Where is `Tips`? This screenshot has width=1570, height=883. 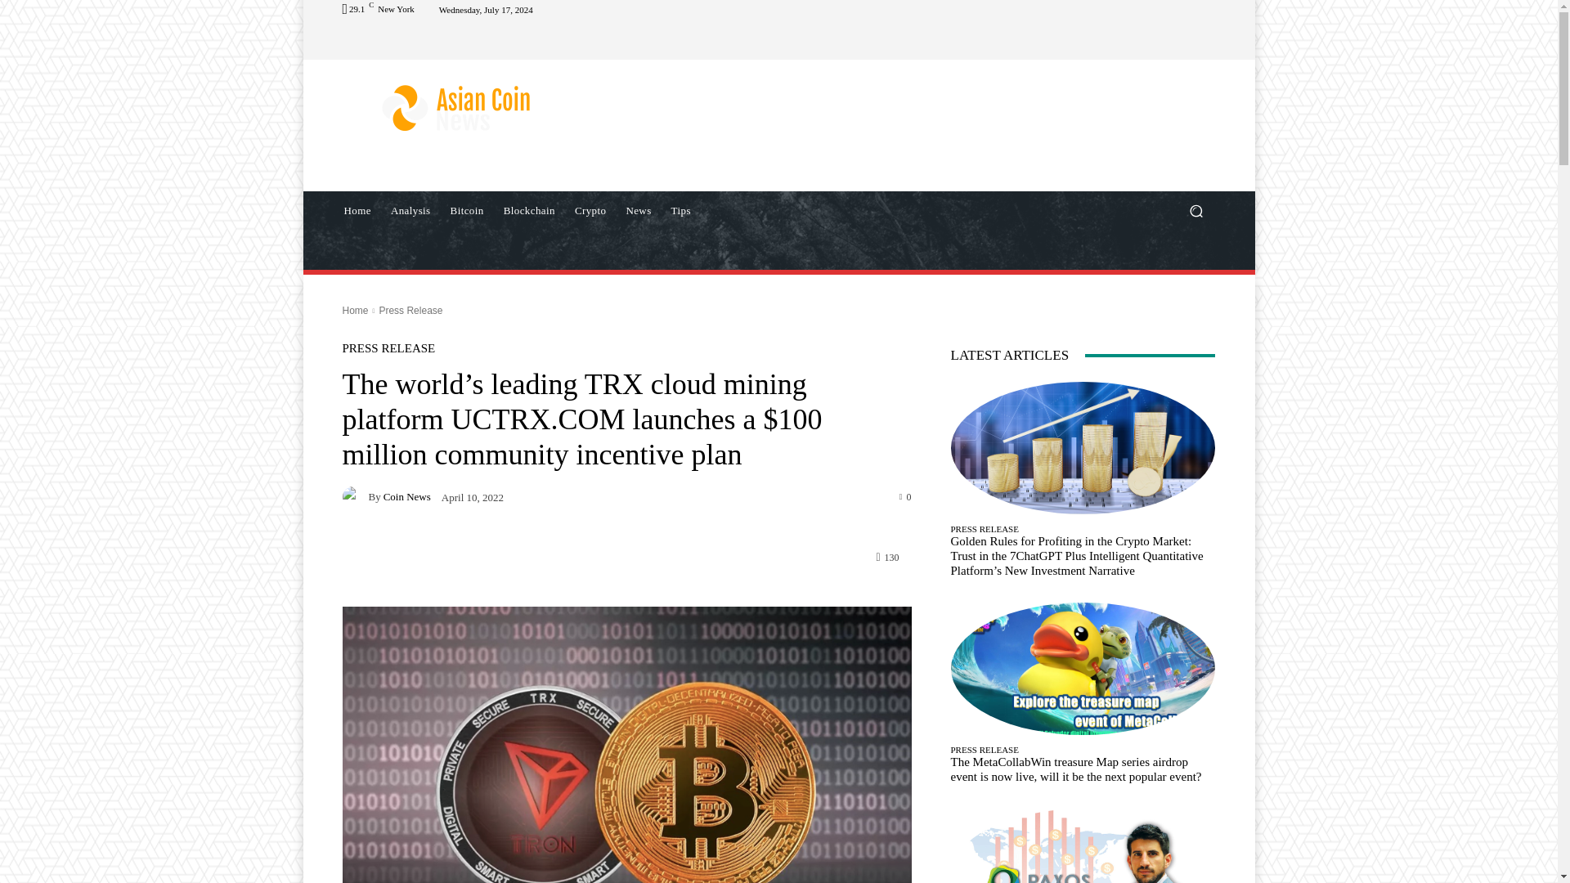 Tips is located at coordinates (680, 211).